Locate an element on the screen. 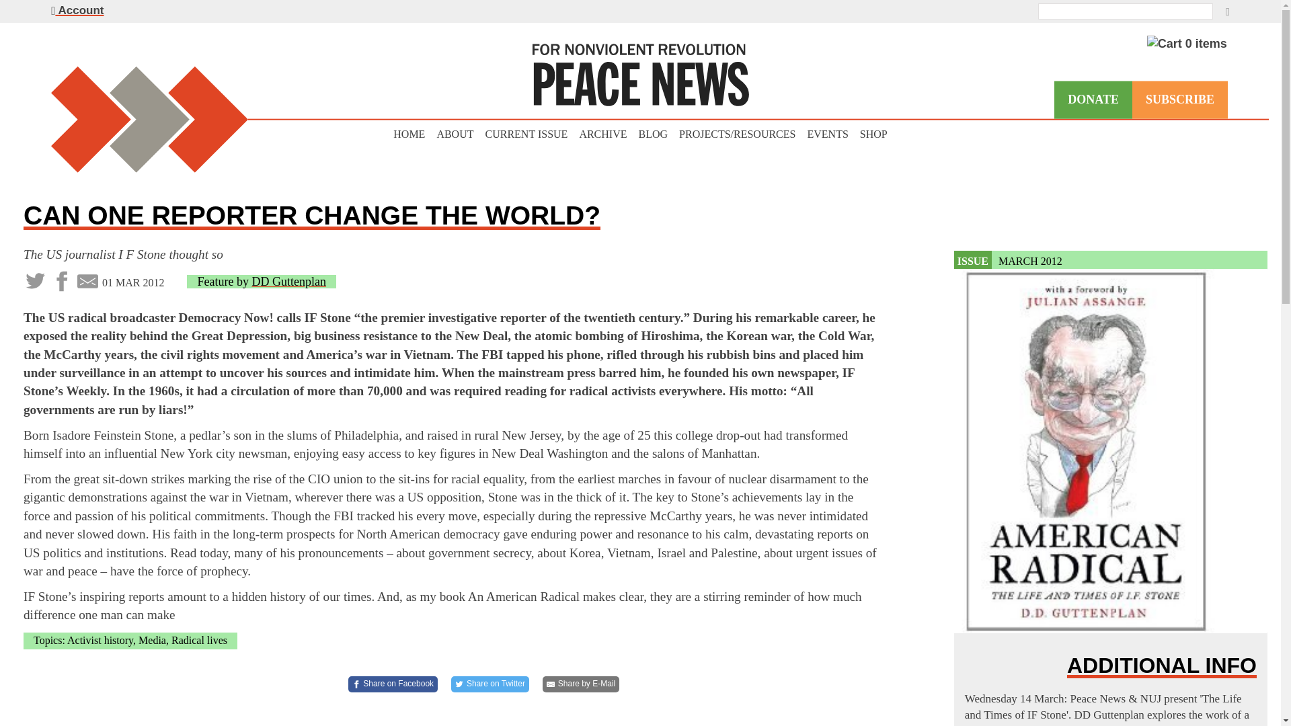 This screenshot has width=1291, height=726. SHOP is located at coordinates (873, 134).